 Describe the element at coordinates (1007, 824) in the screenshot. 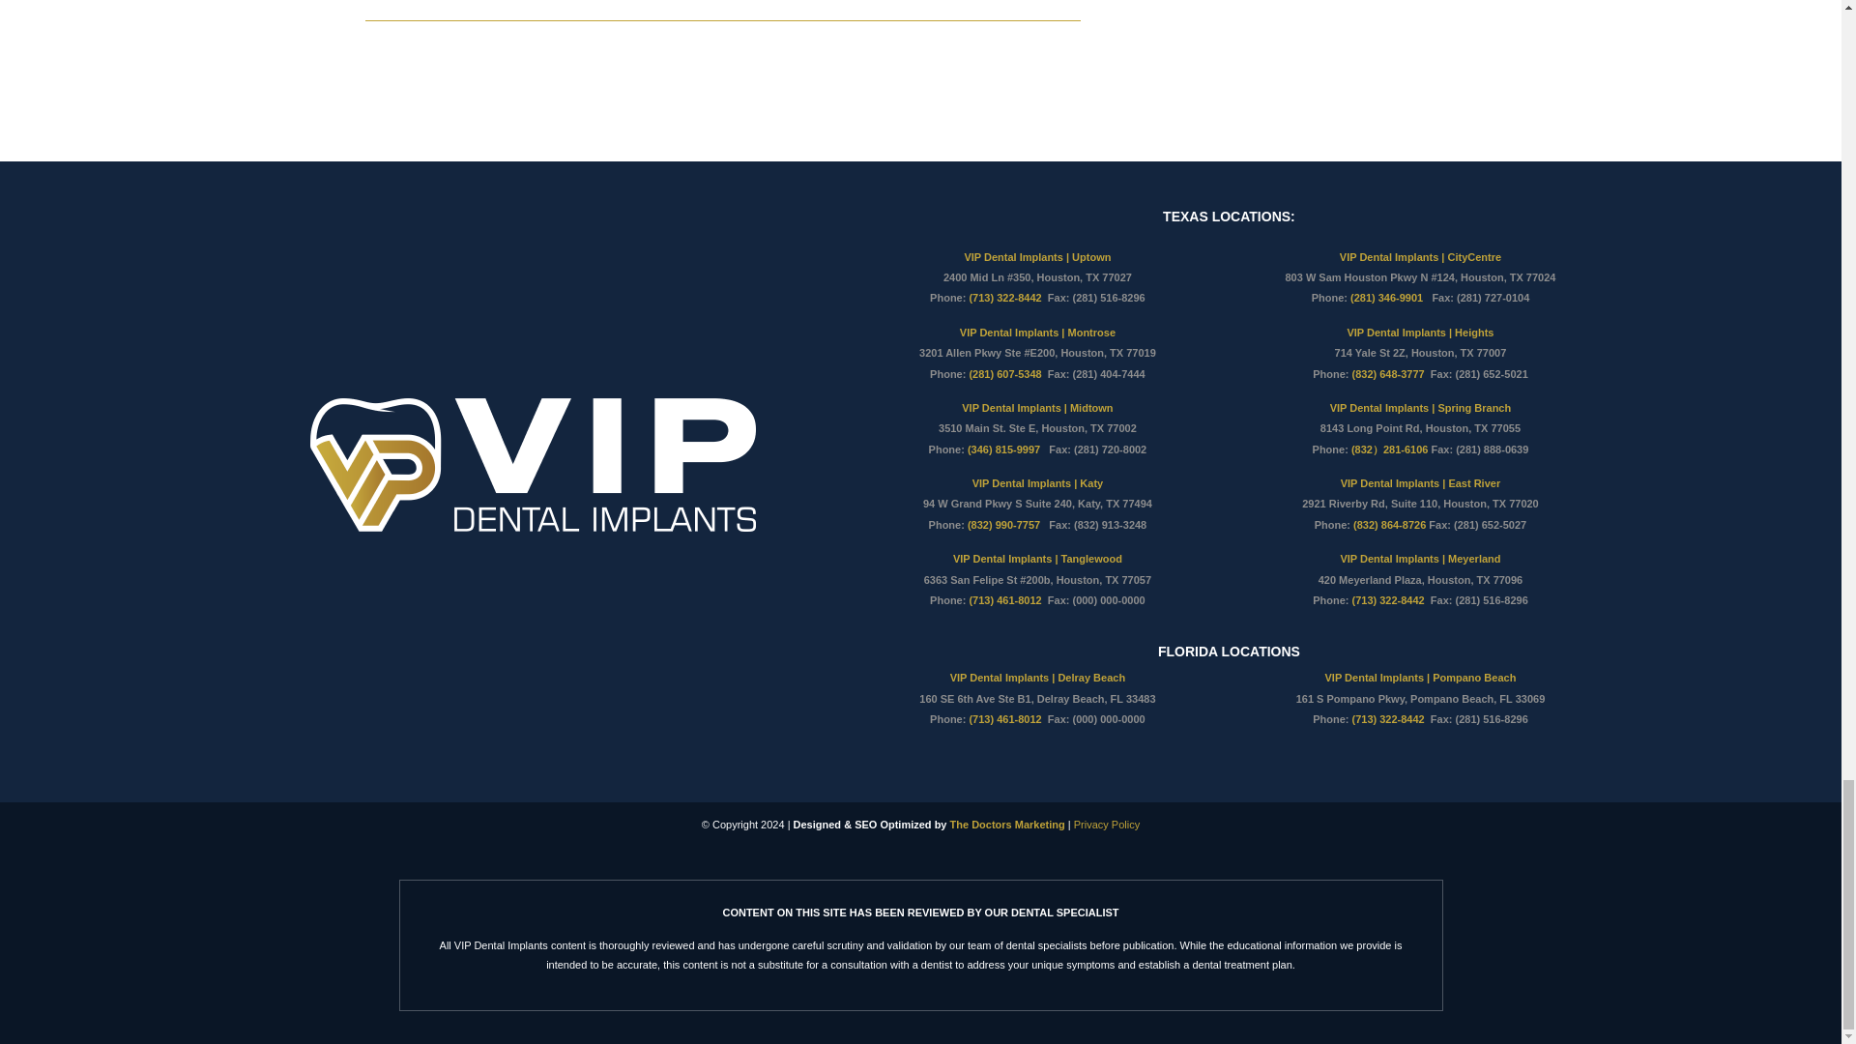

I see `The Doctors Marketing` at that location.